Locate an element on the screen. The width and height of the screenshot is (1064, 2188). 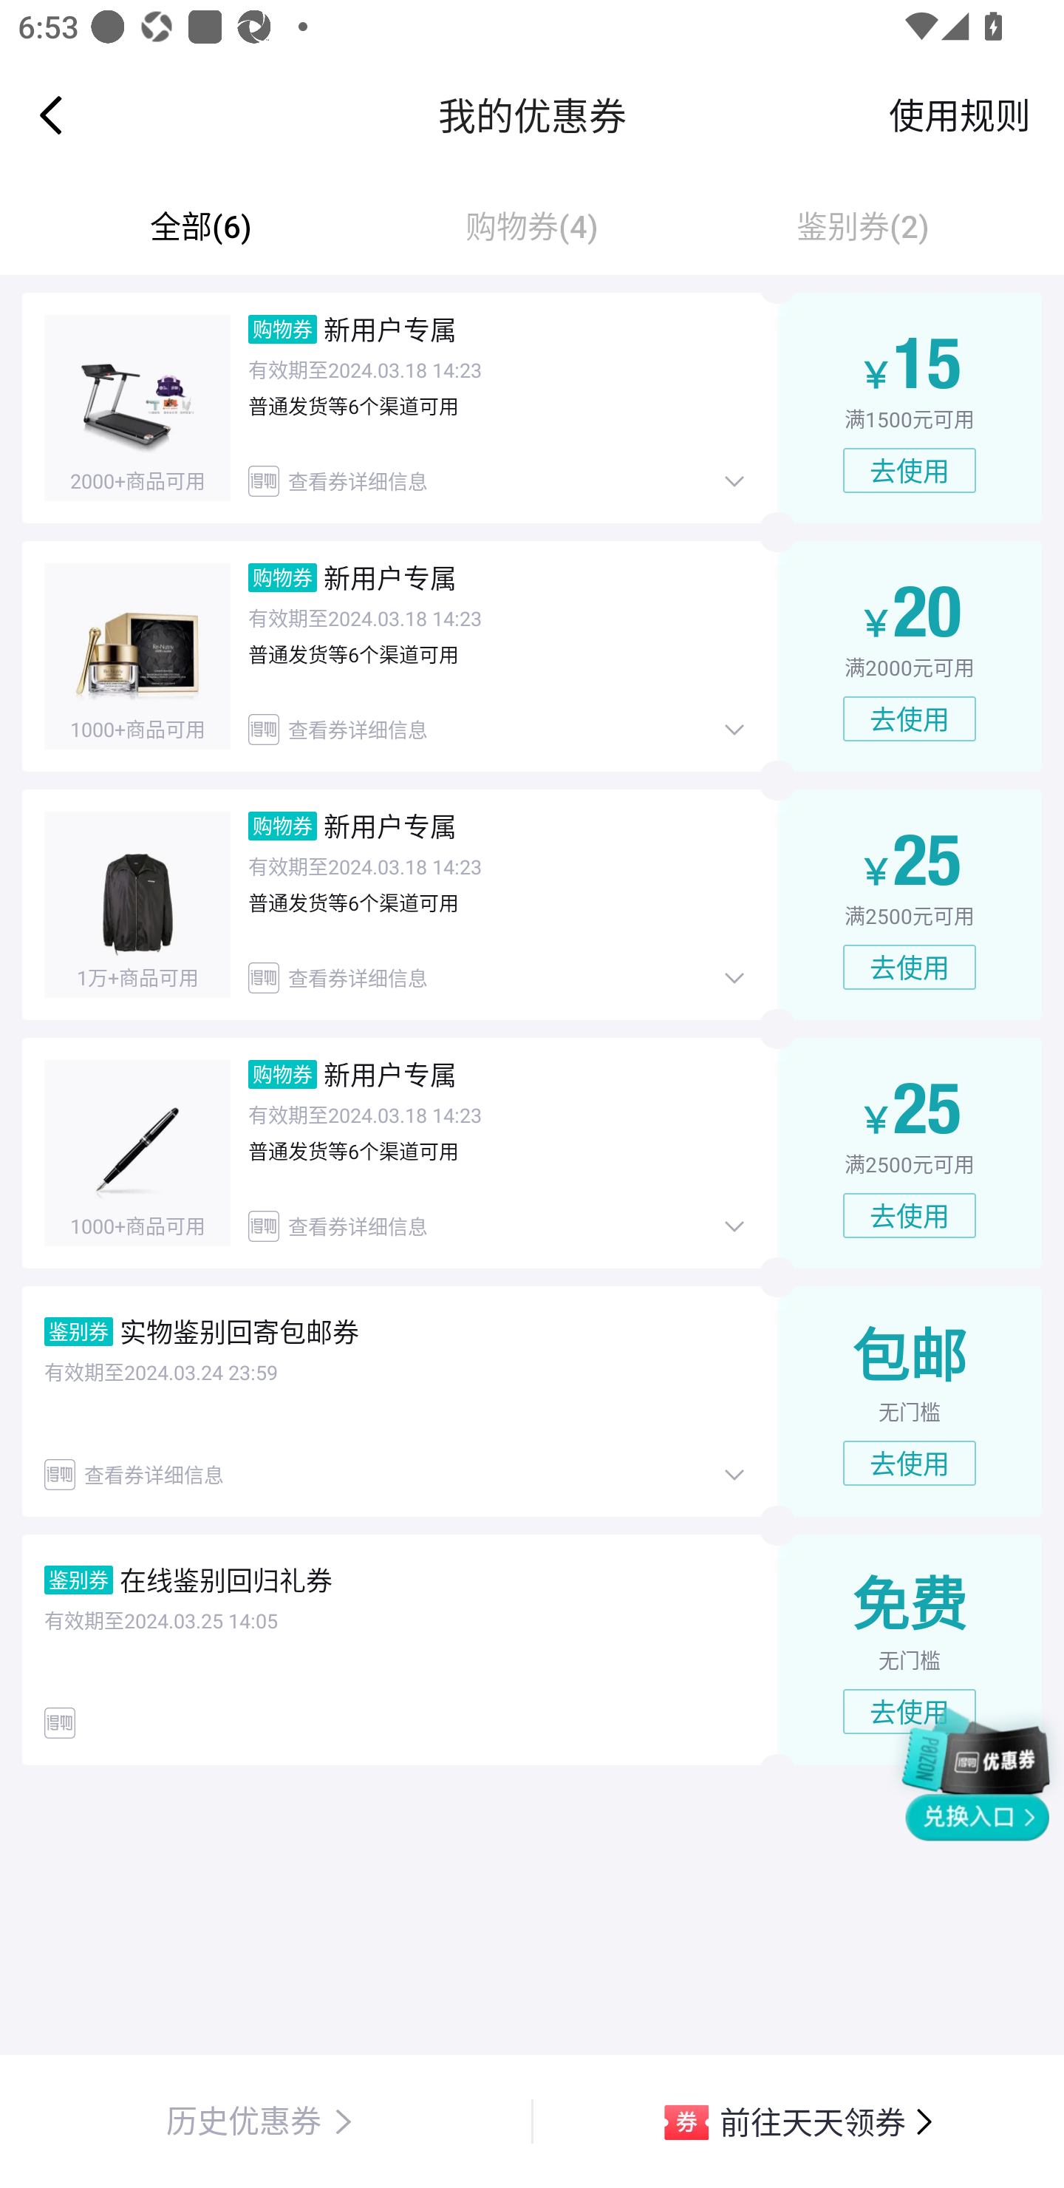
查看券详细信息 is located at coordinates (499, 480).